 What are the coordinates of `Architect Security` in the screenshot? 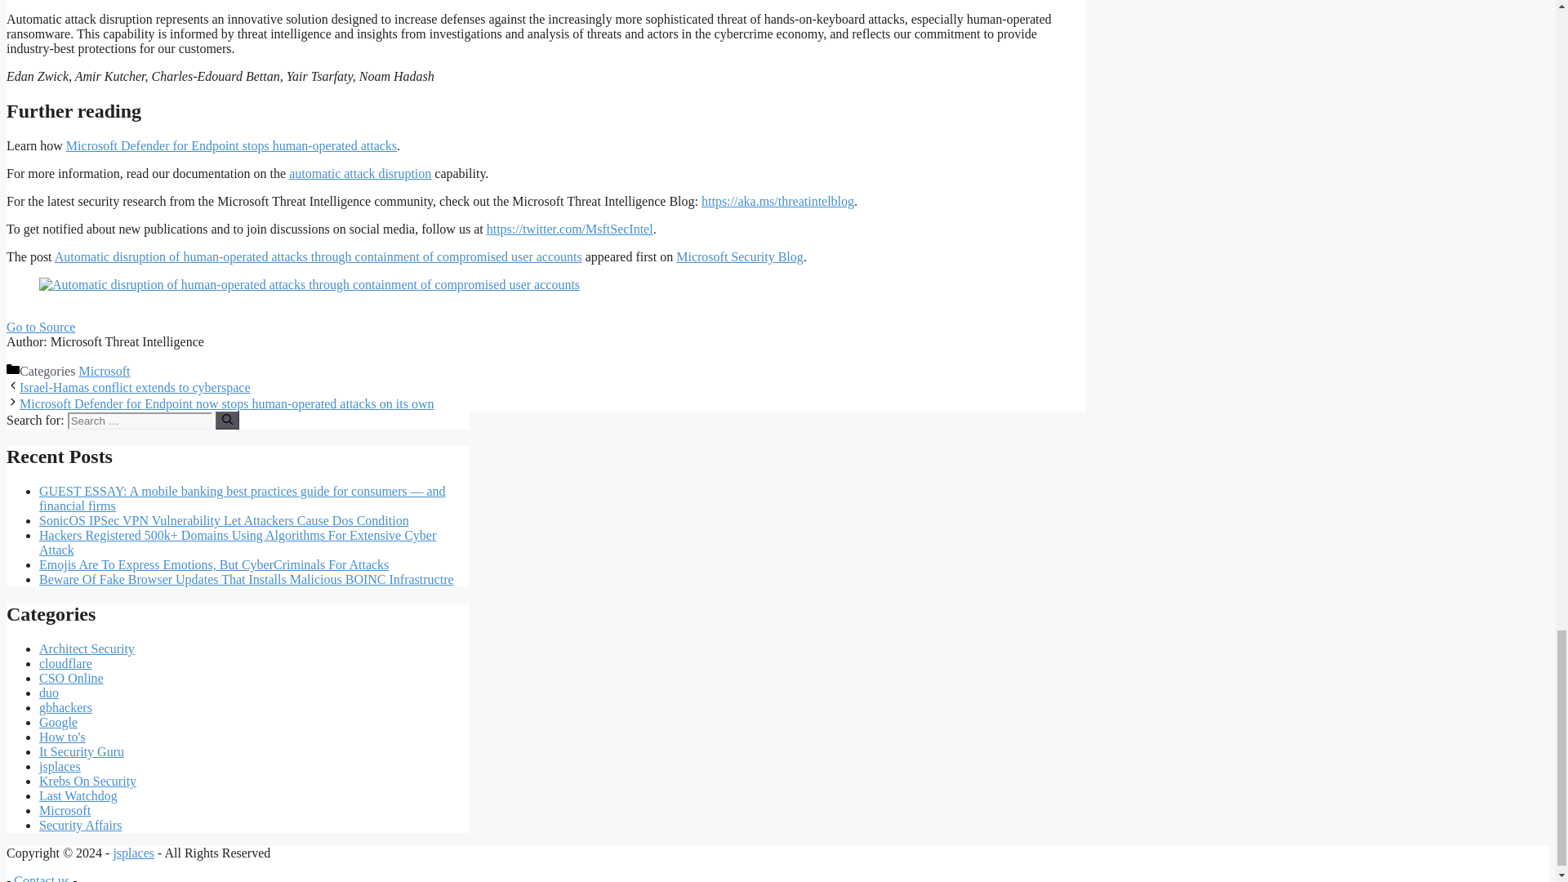 It's located at (87, 648).